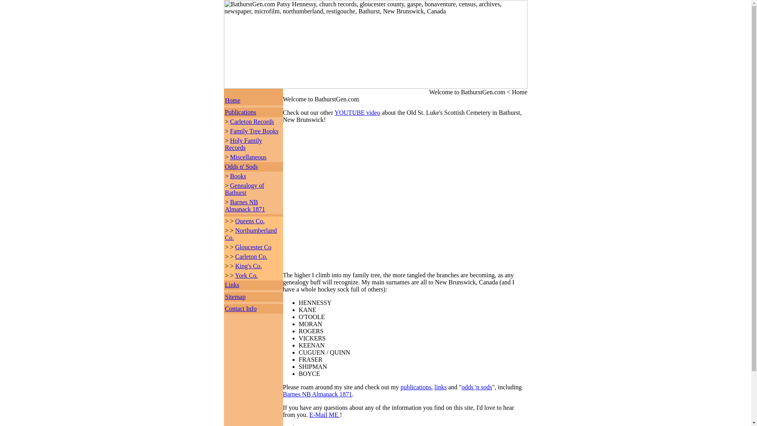 Image resolution: width=757 pixels, height=426 pixels. Describe the element at coordinates (248, 266) in the screenshot. I see `King's Co.` at that location.